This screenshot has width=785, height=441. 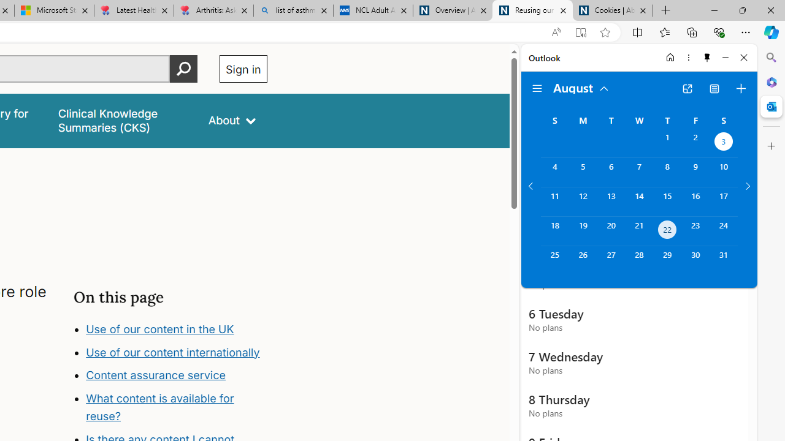 What do you see at coordinates (612, 11) in the screenshot?
I see `Cookies | About | NICE` at bounding box center [612, 11].